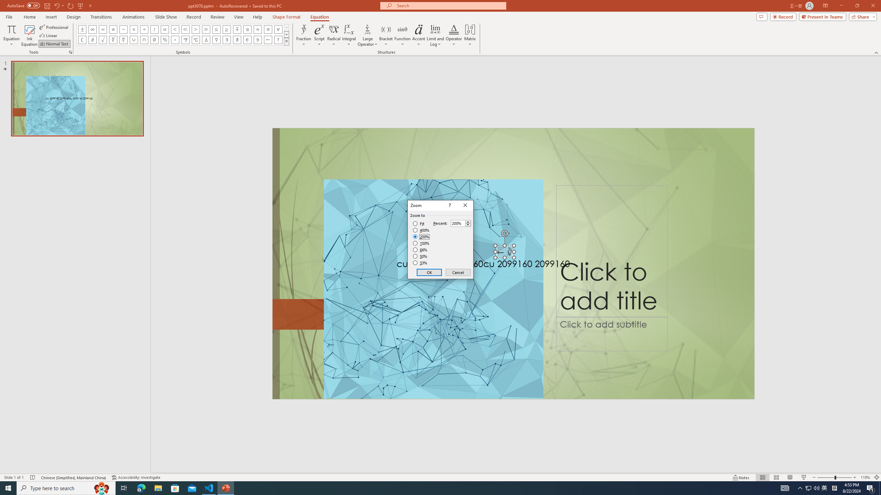 Image resolution: width=881 pixels, height=495 pixels. Describe the element at coordinates (113, 40) in the screenshot. I see `Equation Symbol Cube Root` at that location.